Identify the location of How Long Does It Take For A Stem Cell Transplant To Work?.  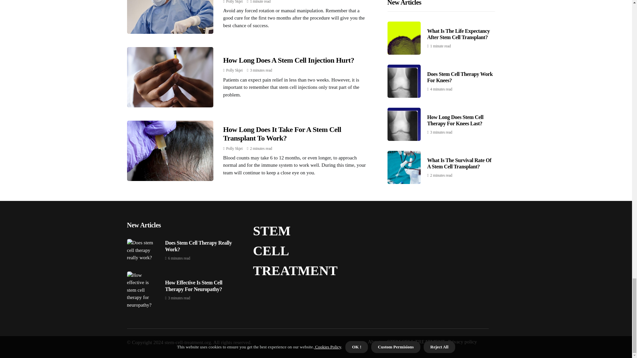
(282, 134).